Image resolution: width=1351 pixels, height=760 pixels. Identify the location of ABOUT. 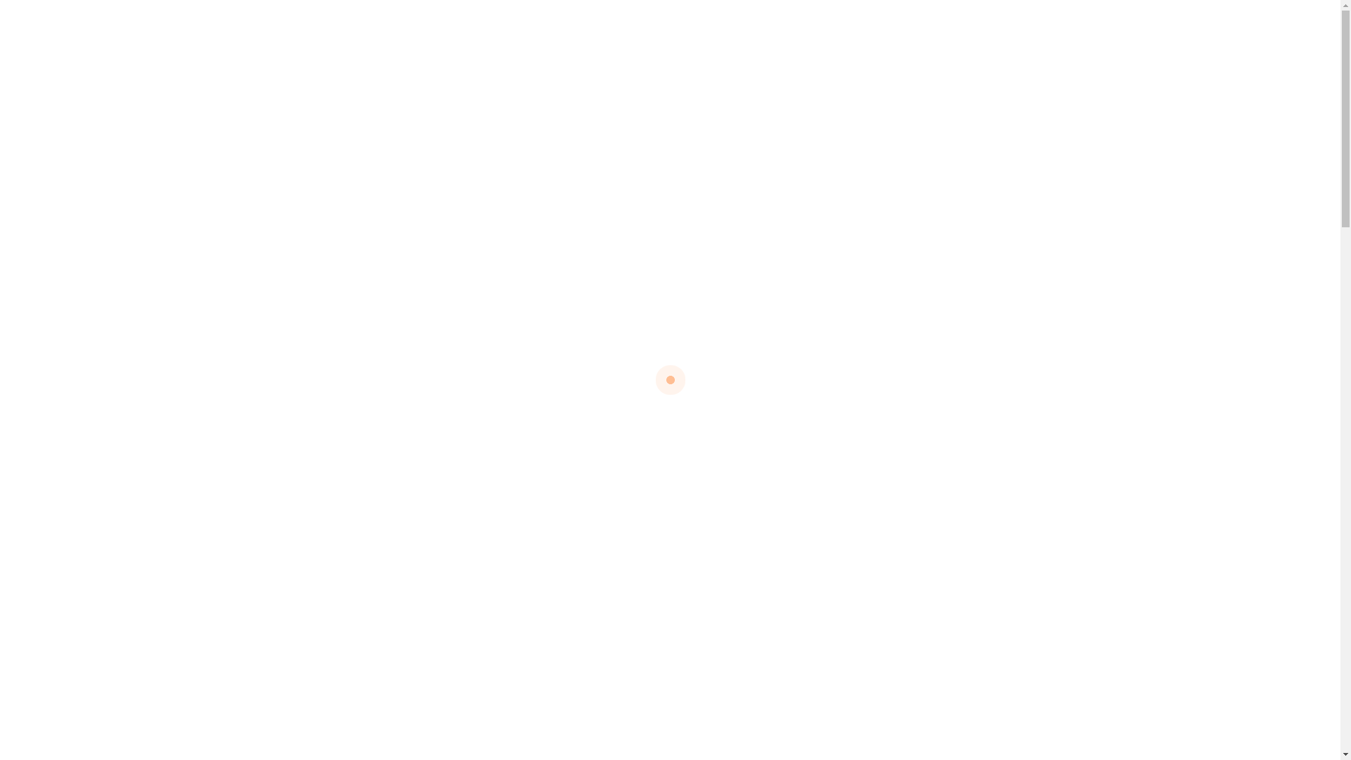
(753, 77).